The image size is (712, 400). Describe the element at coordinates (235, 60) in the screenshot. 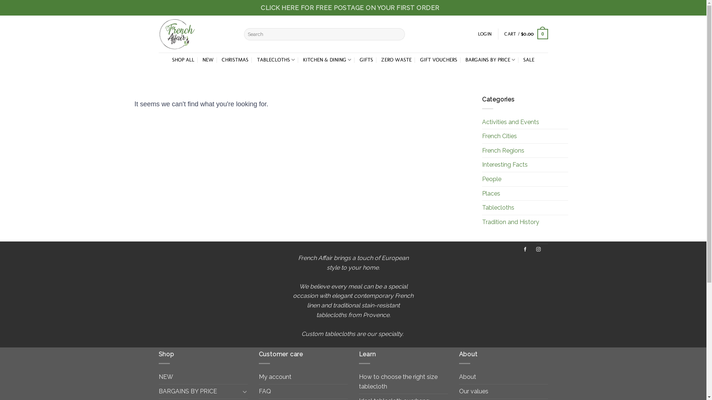

I see `CHRISTMAS` at that location.